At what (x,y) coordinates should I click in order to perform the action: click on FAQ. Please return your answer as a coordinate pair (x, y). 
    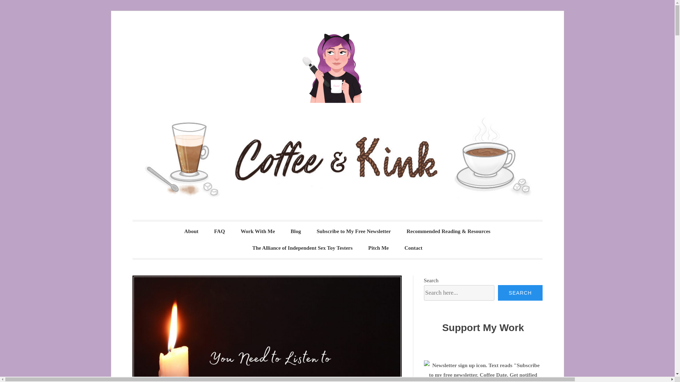
    Looking at the image, I should click on (220, 231).